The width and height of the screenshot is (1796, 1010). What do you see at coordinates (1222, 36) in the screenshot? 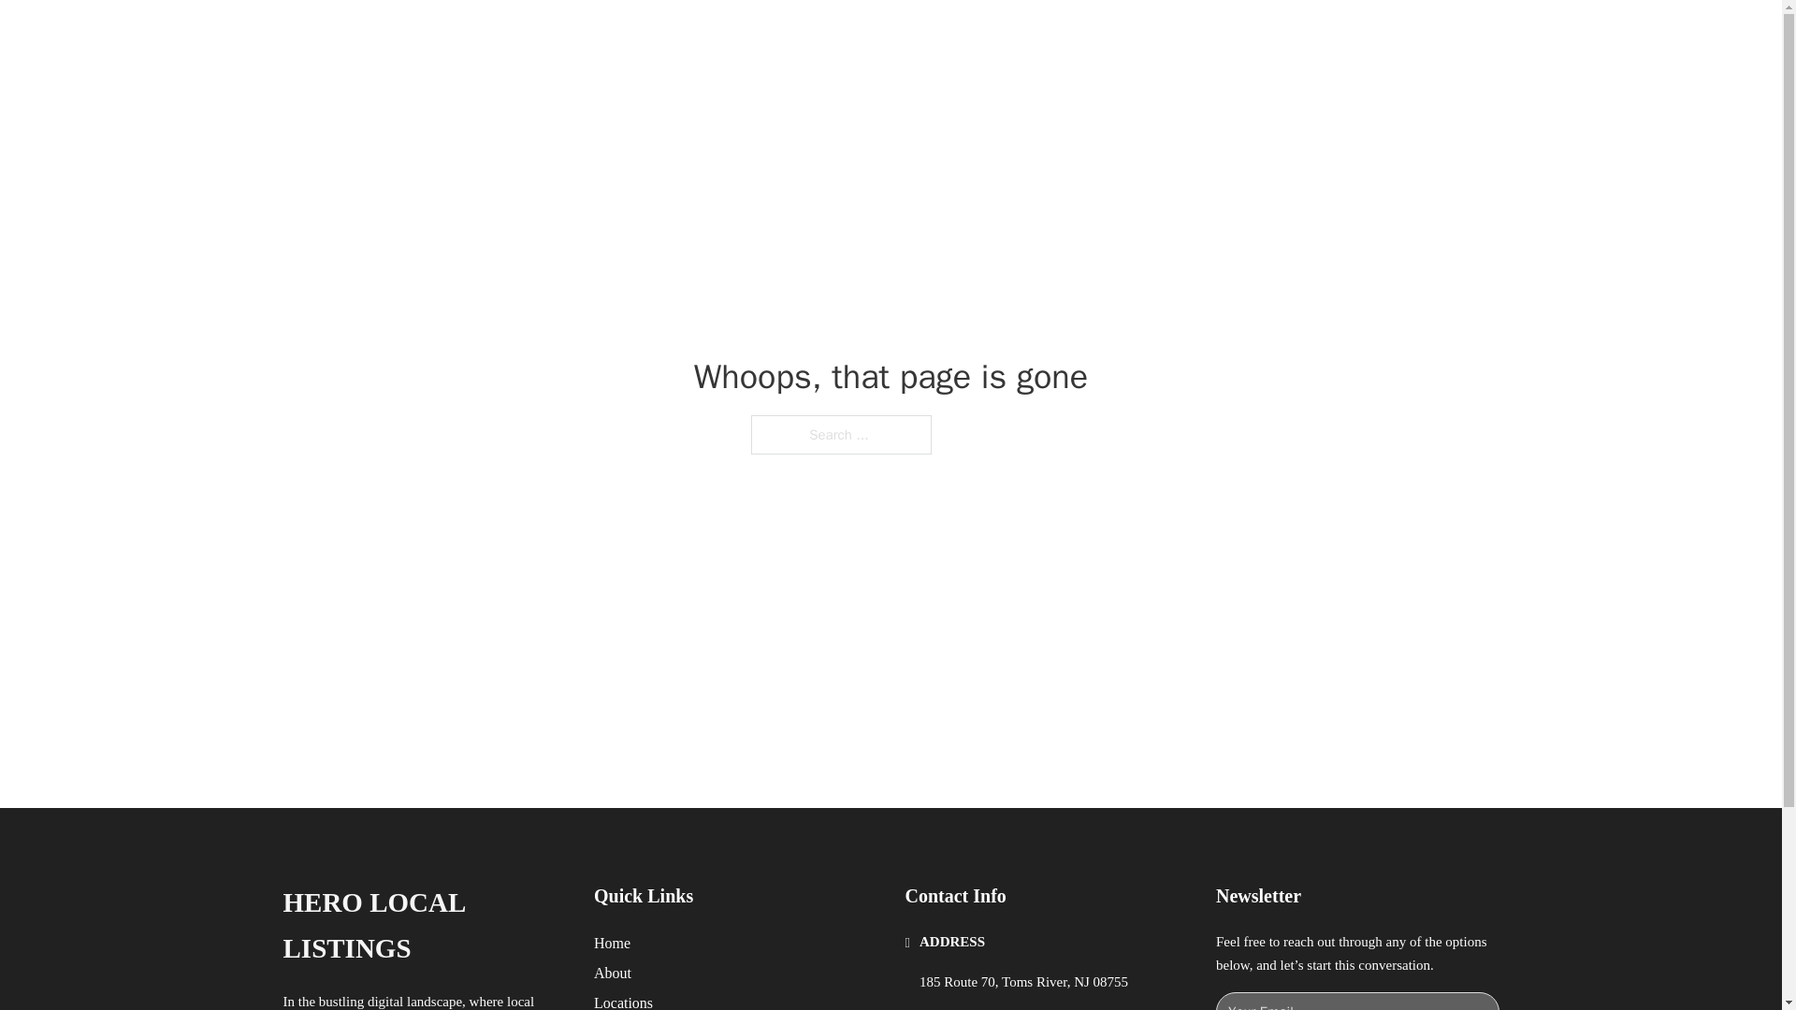
I see `LOCATIONS` at bounding box center [1222, 36].